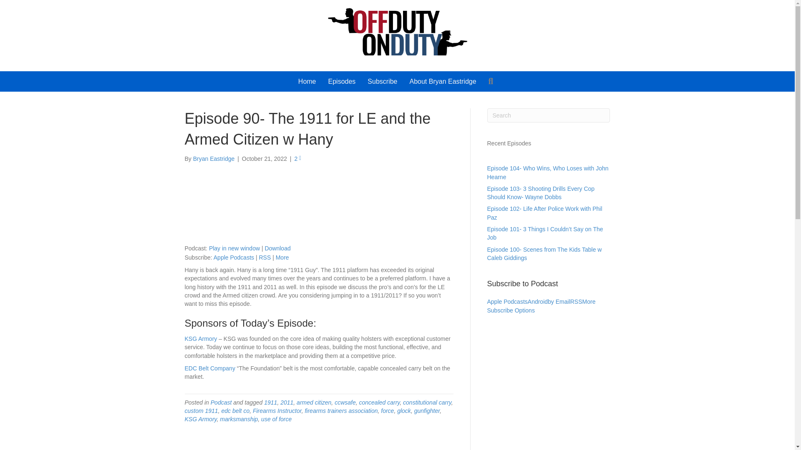 The image size is (801, 450). I want to click on Episodes, so click(342, 82).